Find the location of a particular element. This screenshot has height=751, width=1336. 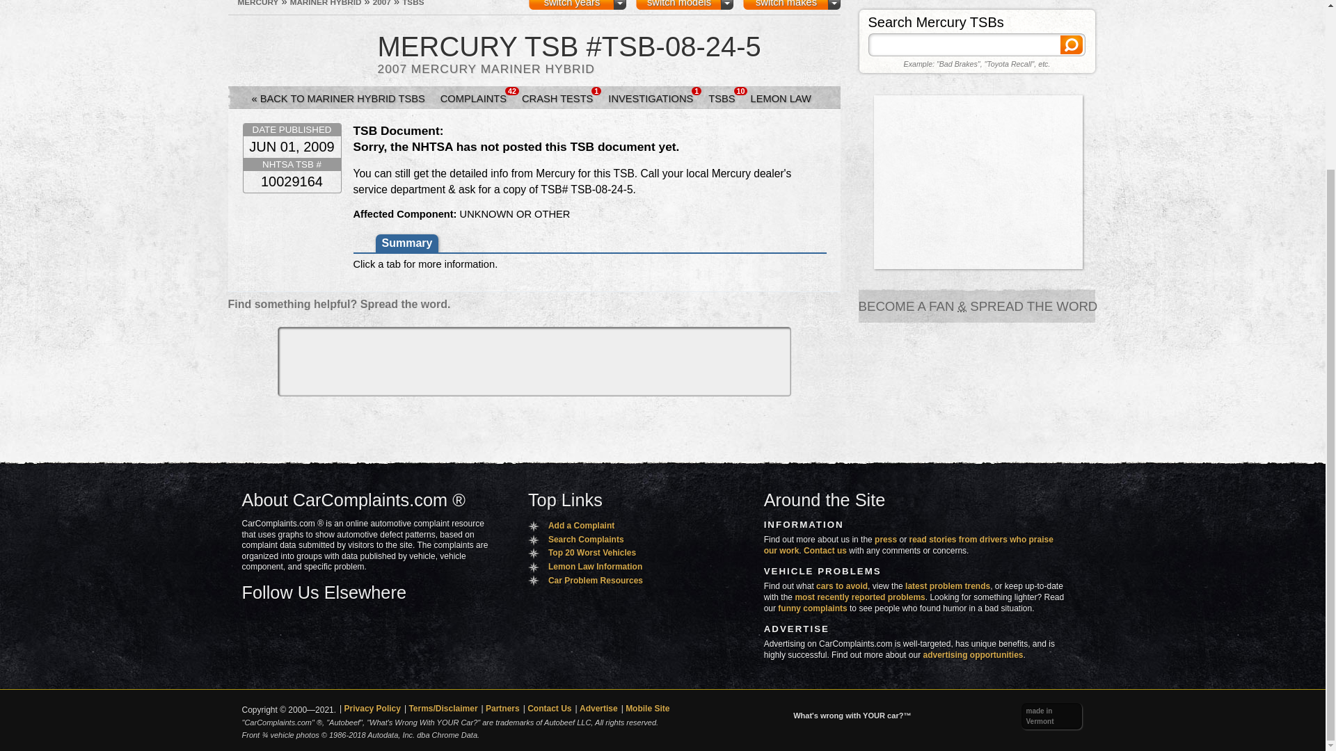

MARINER HYBRID is located at coordinates (326, 3).